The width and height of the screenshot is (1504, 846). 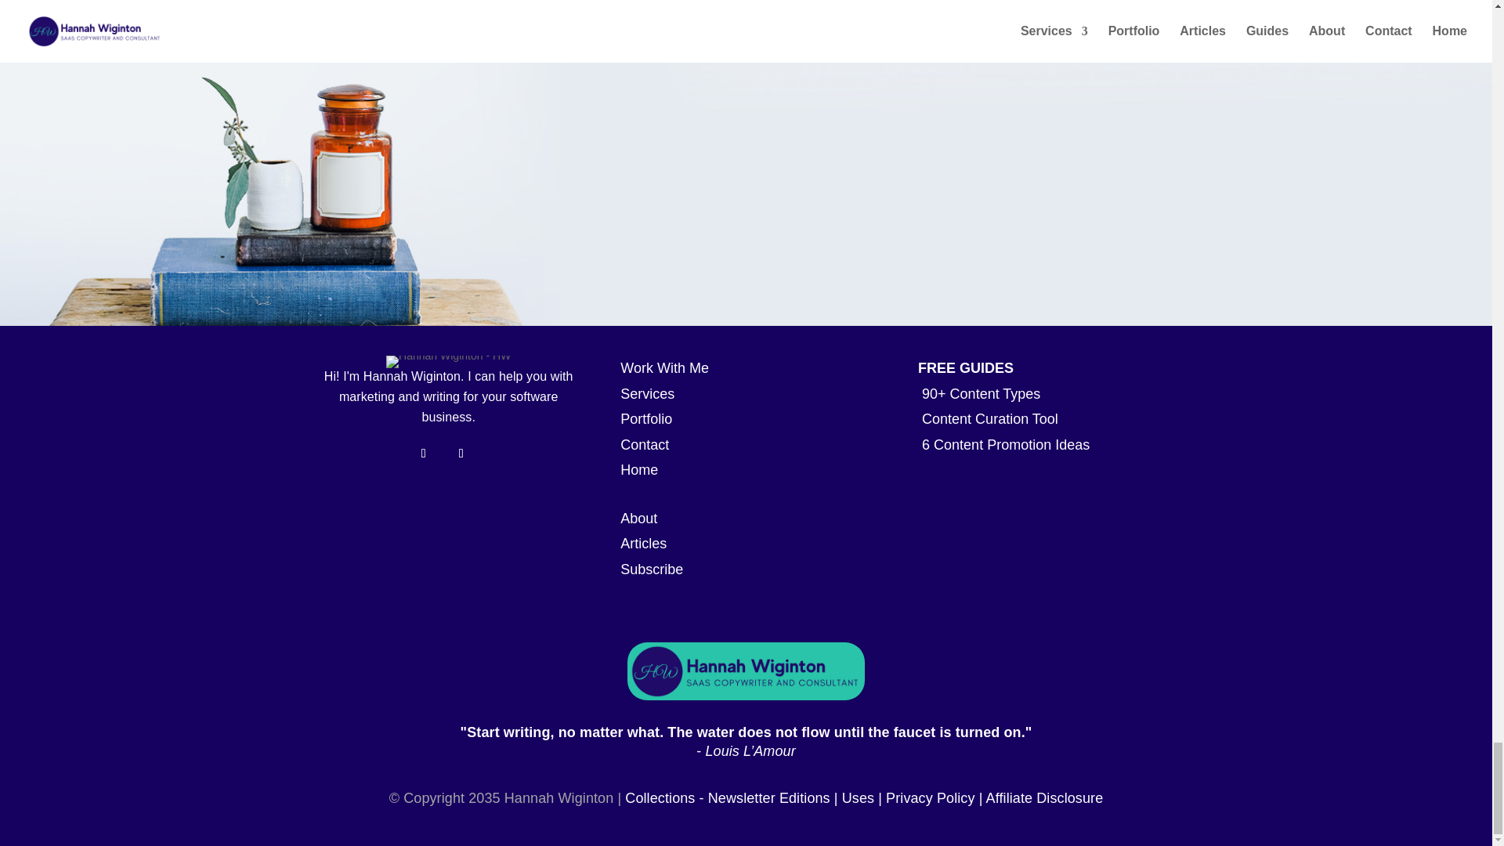 What do you see at coordinates (448, 361) in the screenshot?
I see `Hannah Wiginton - HW` at bounding box center [448, 361].